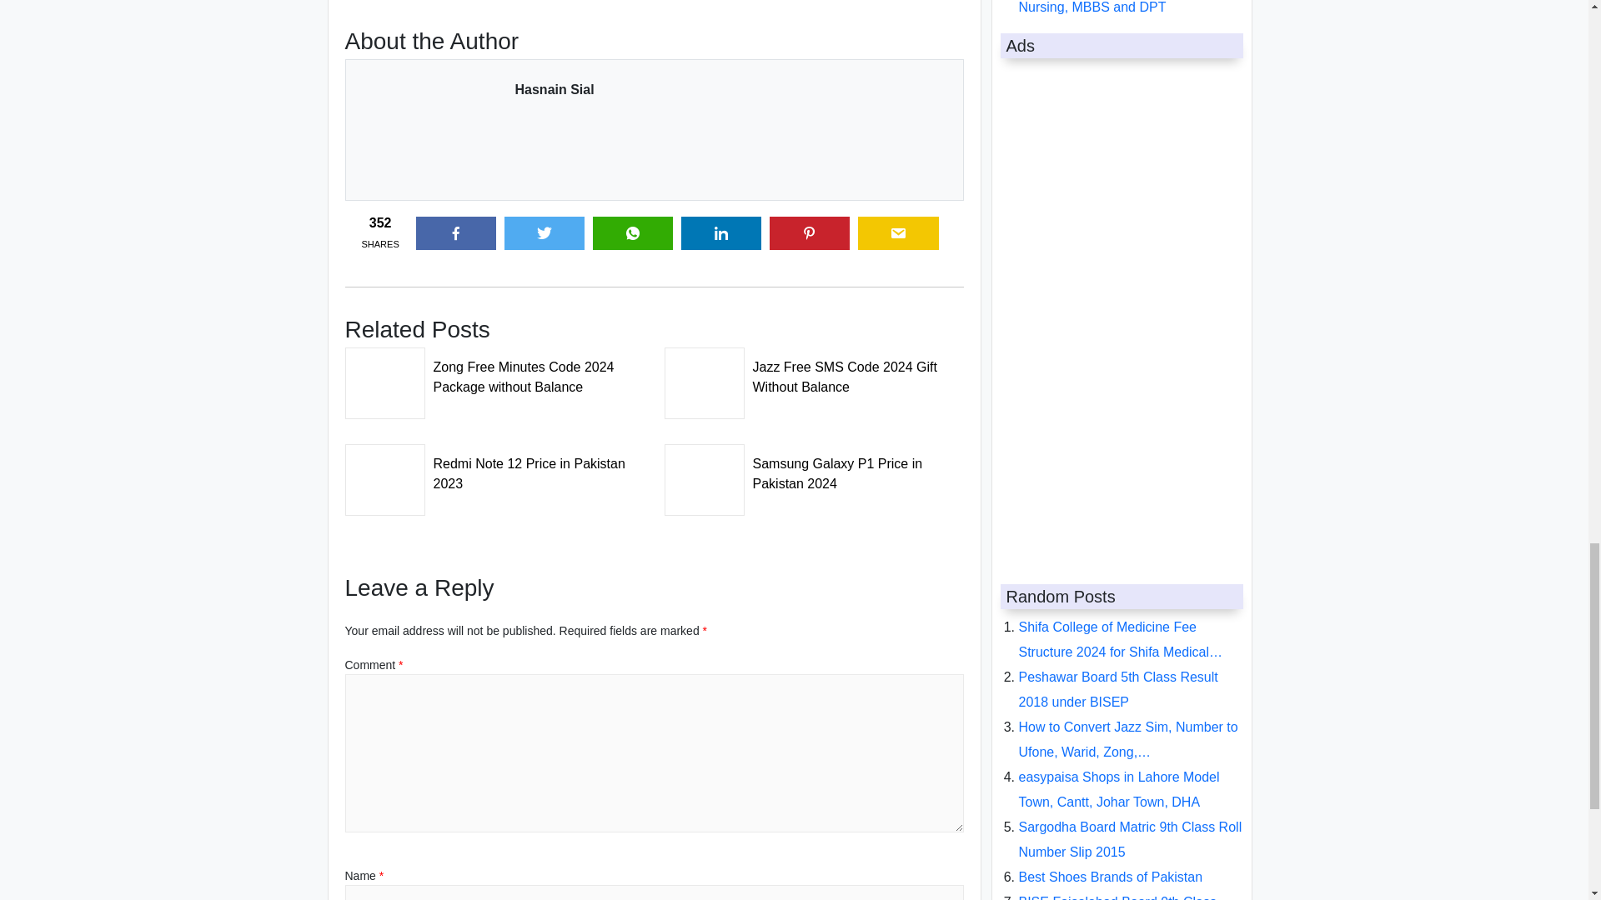 Image resolution: width=1601 pixels, height=900 pixels. Describe the element at coordinates (495, 372) in the screenshot. I see `Zong Free Minutes Code 2024 Package without Balance` at that location.